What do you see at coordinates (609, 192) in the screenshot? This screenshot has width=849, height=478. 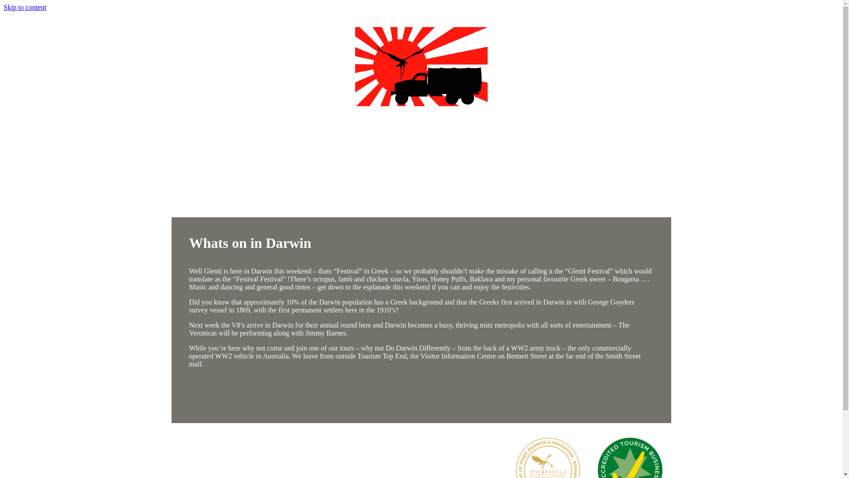 I see `Book Now` at bounding box center [609, 192].